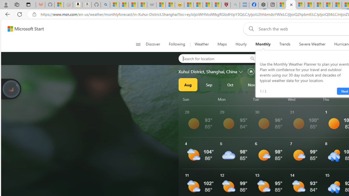  I want to click on Aug, so click(188, 84).